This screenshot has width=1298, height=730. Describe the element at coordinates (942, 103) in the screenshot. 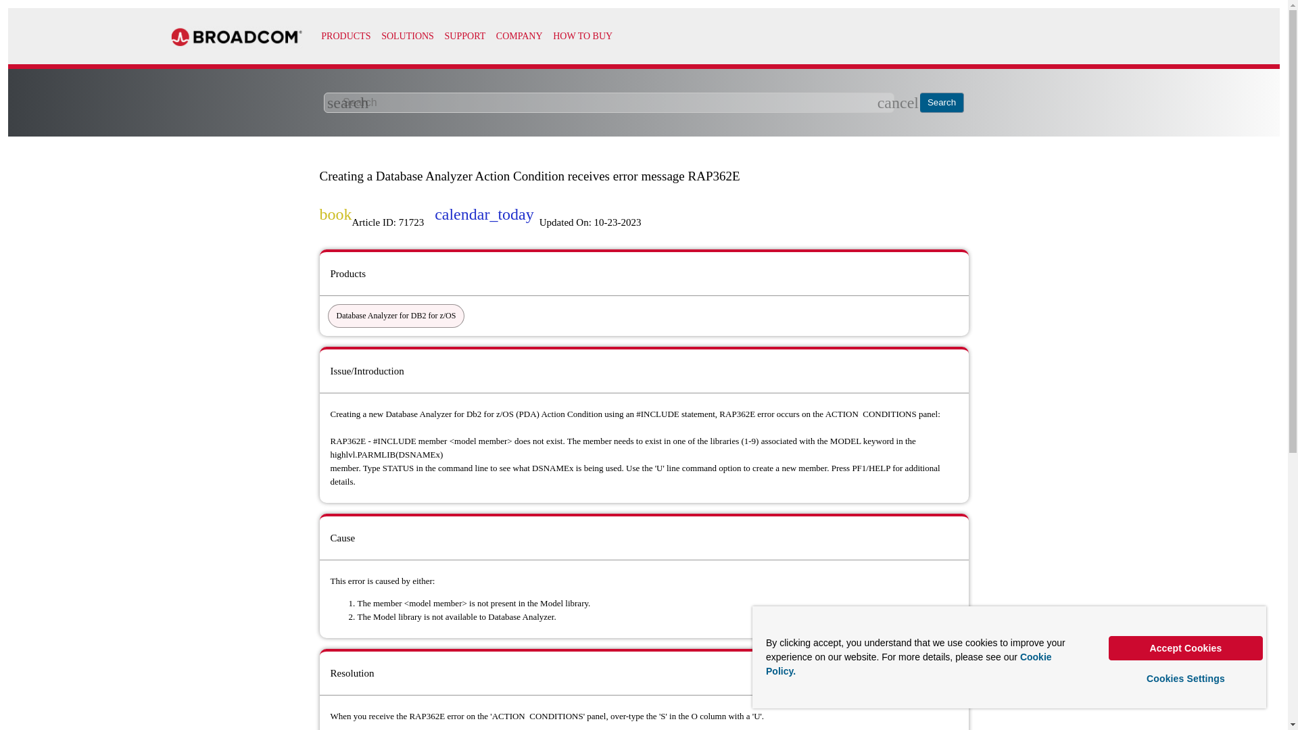

I see `Search` at that location.